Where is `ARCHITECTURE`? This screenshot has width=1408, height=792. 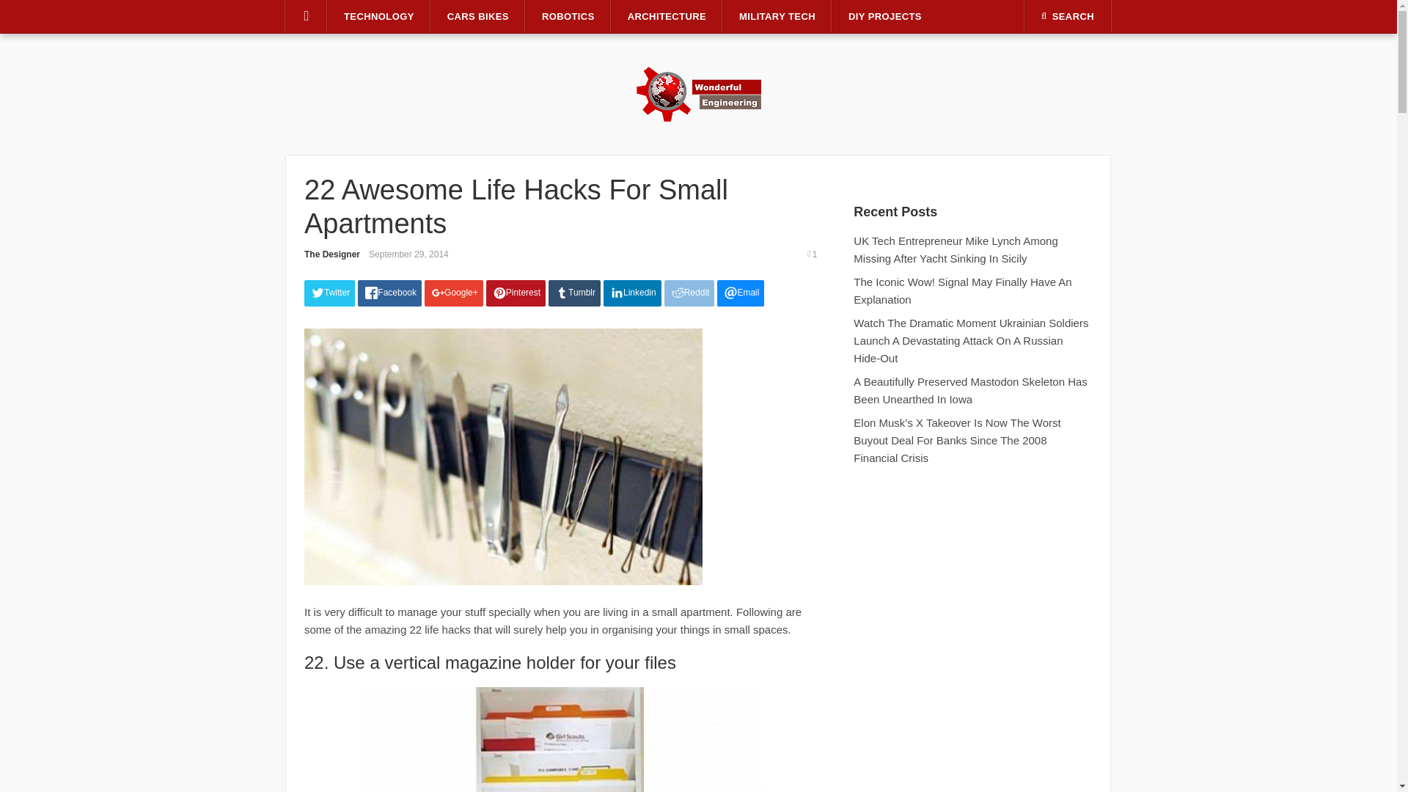 ARCHITECTURE is located at coordinates (666, 17).